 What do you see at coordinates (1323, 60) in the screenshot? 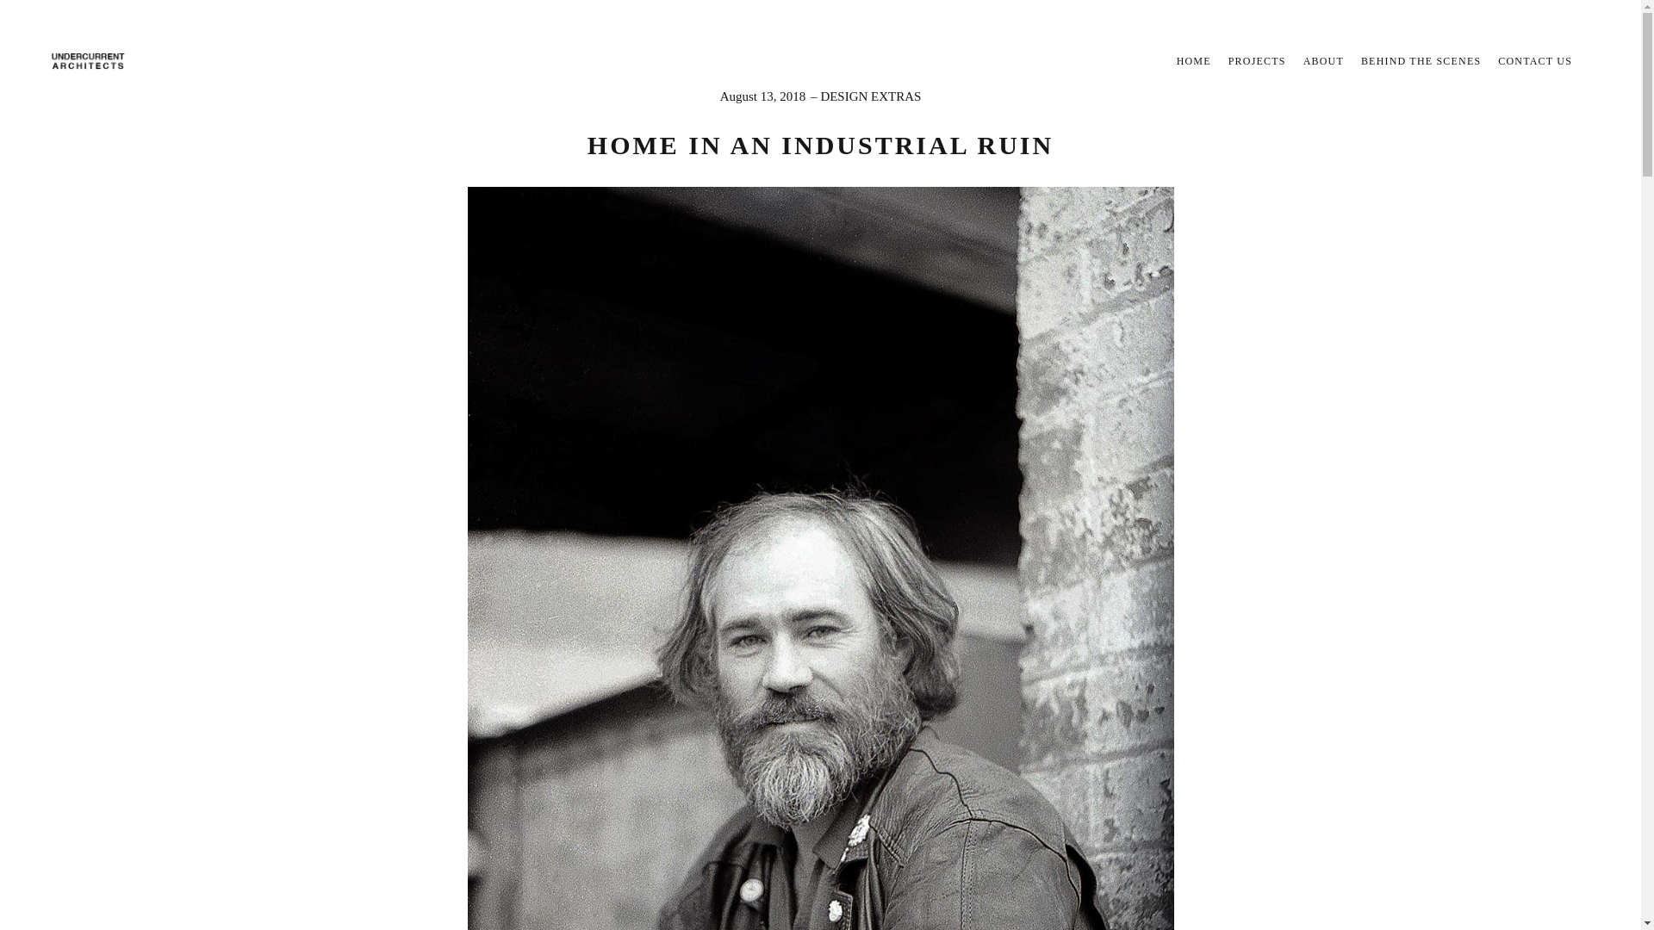
I see `ABOUT` at bounding box center [1323, 60].